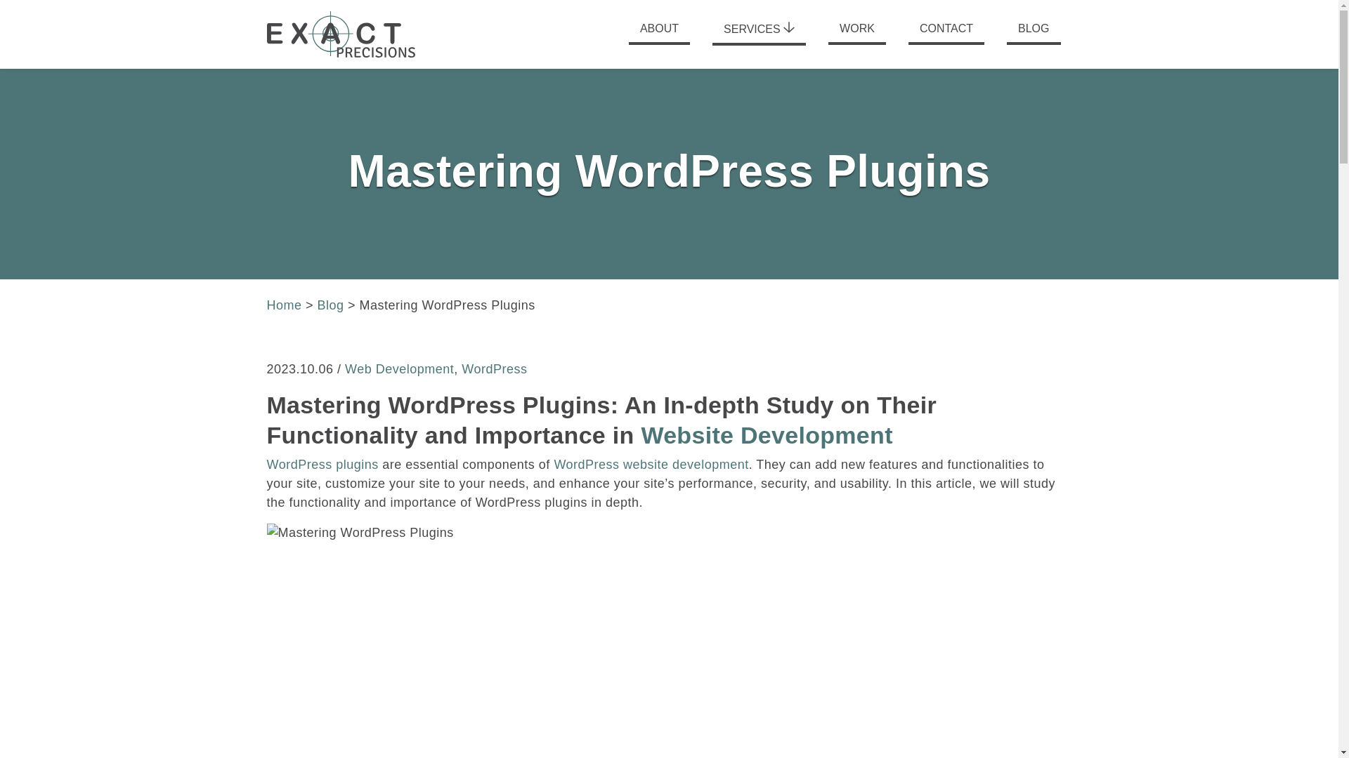  What do you see at coordinates (330, 305) in the screenshot?
I see `Blog` at bounding box center [330, 305].